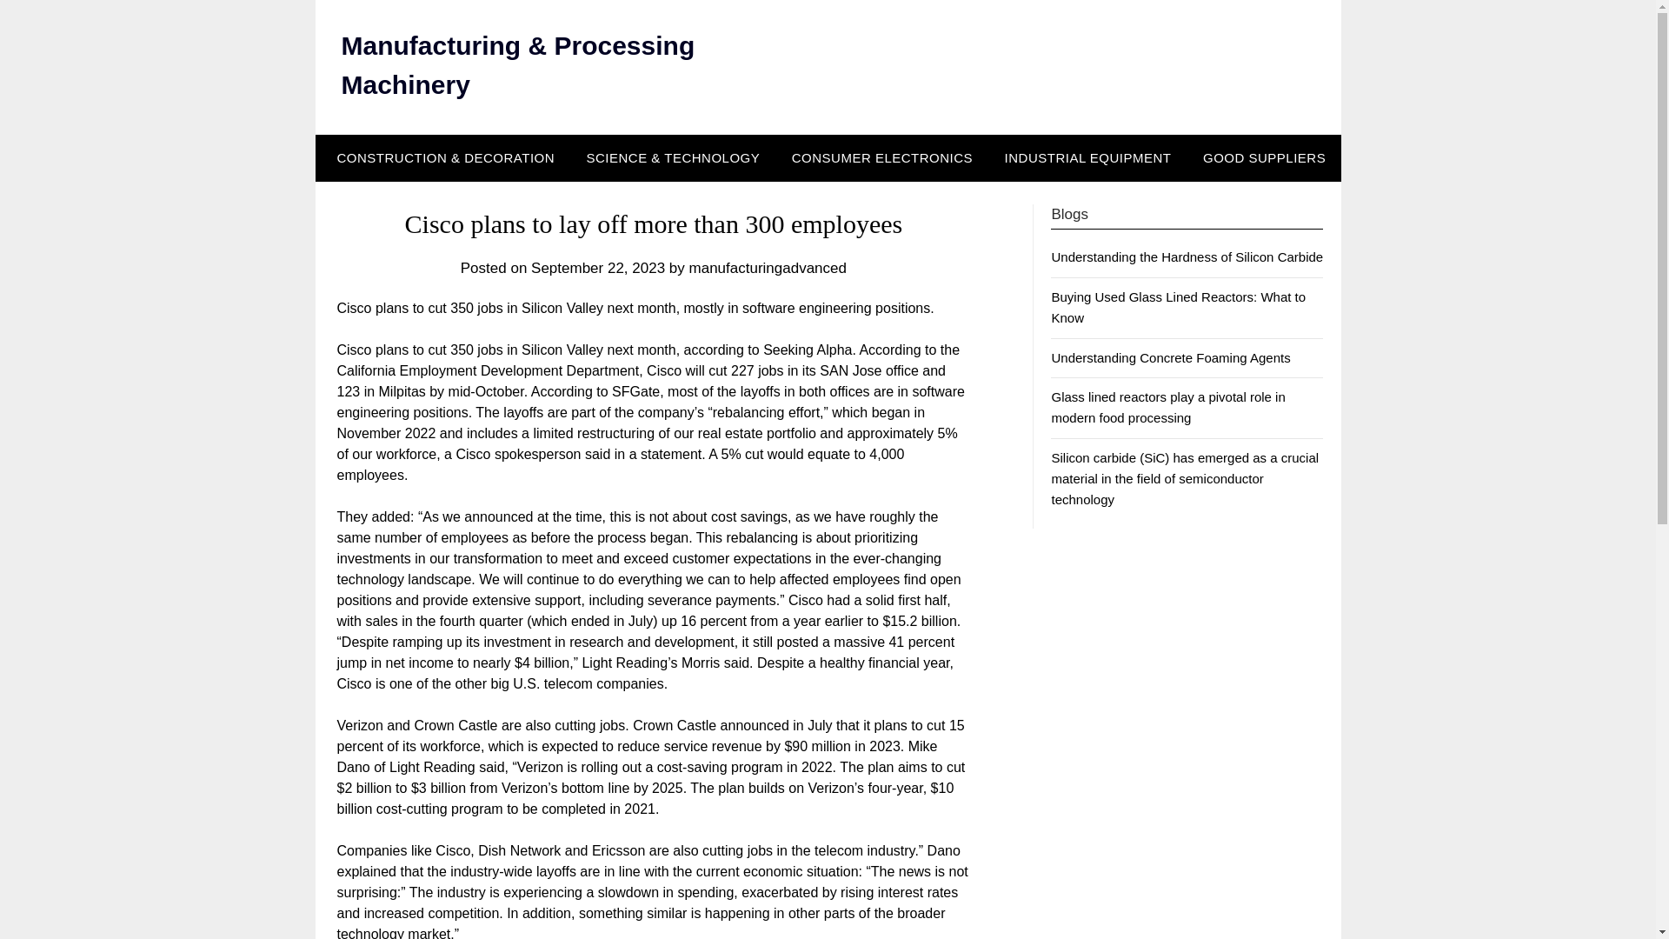 This screenshot has height=939, width=1669. I want to click on manufacturingadvanced, so click(767, 268).